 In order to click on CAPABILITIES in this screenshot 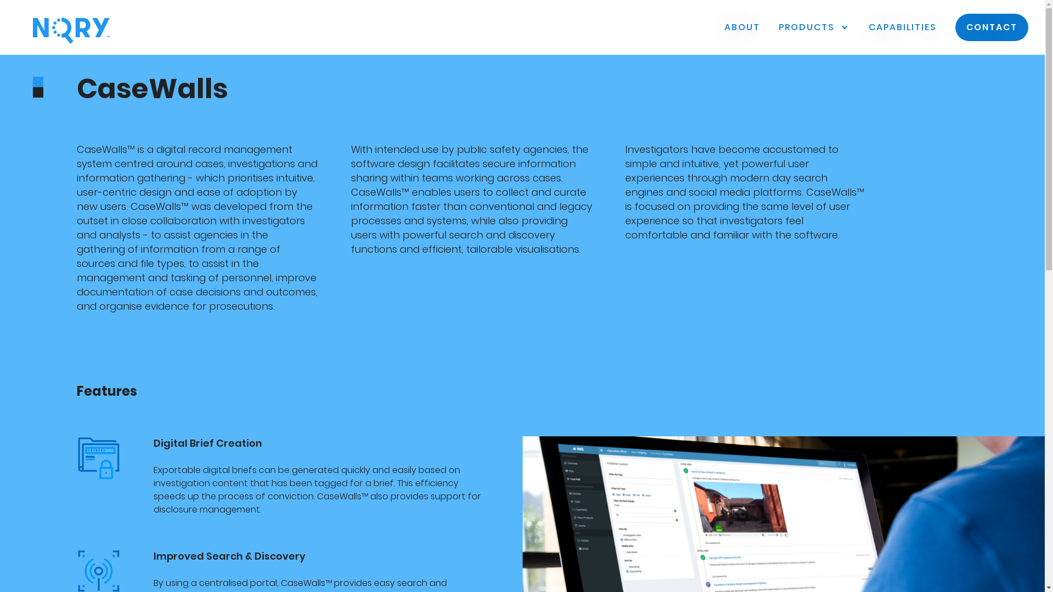, I will do `click(903, 27)`.